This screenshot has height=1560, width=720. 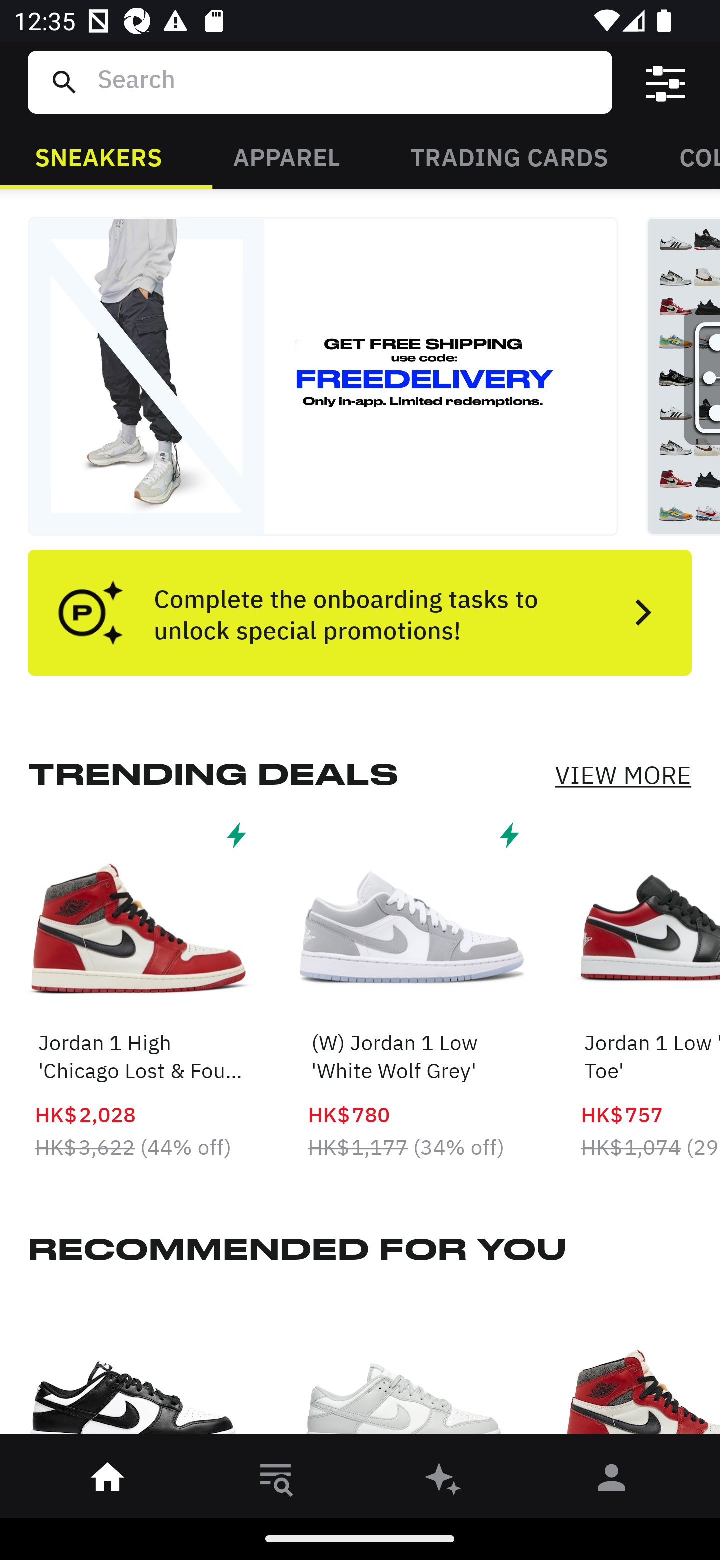 I want to click on SNEAKERS, so click(x=98, y=156).